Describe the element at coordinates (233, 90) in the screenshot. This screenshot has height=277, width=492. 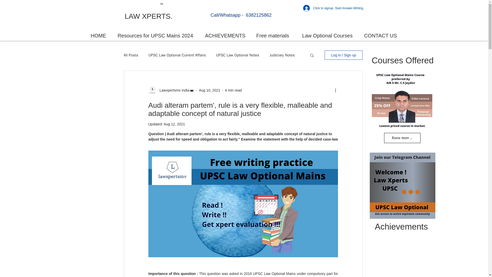
I see `4 min read` at that location.